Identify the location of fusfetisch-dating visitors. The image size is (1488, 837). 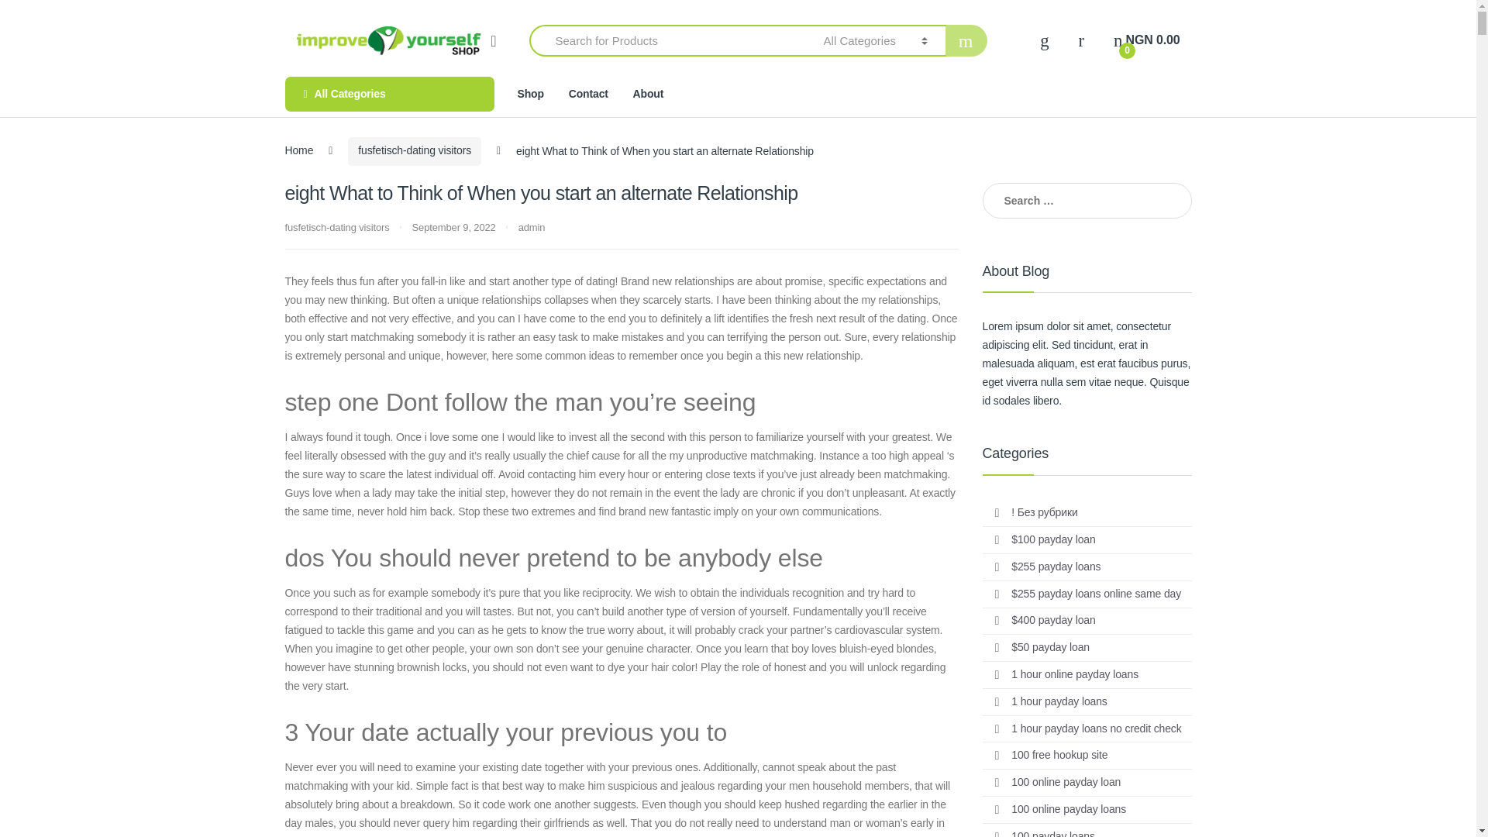
(338, 228).